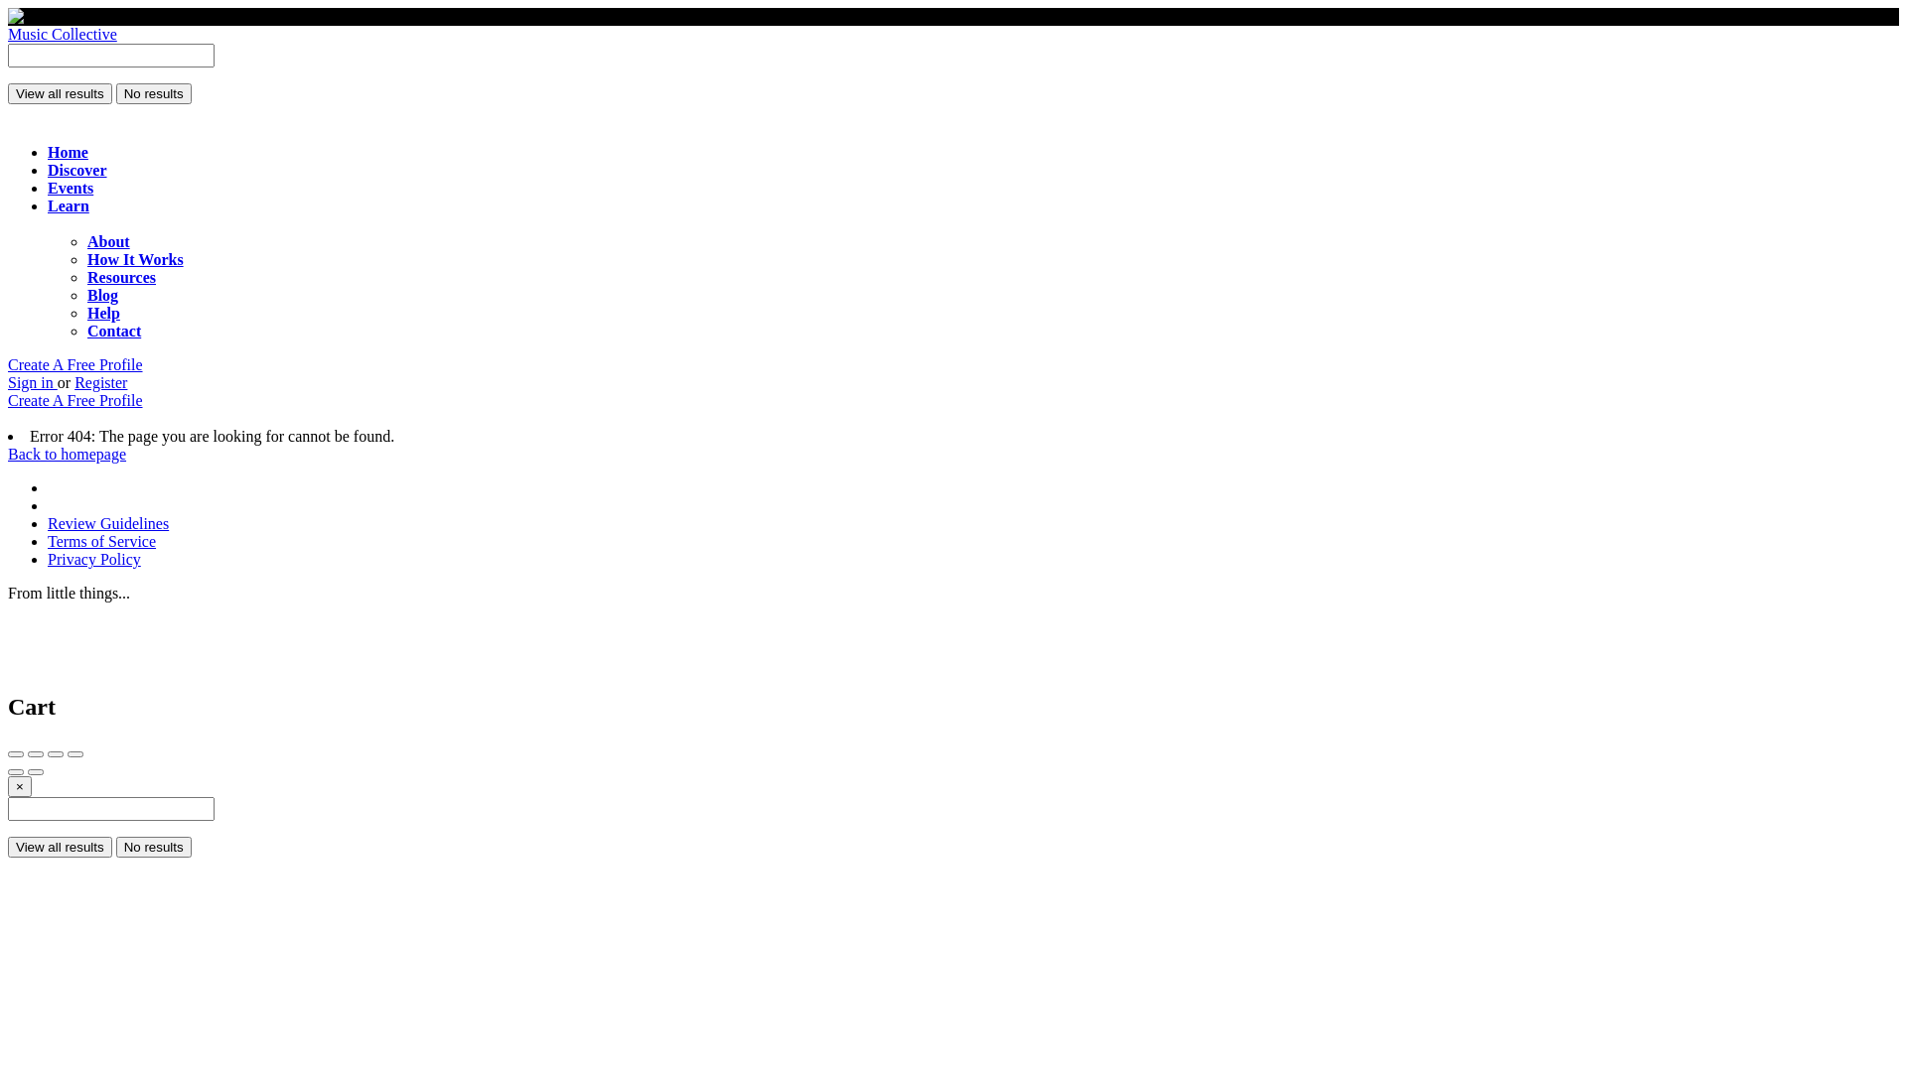 This screenshot has width=1907, height=1072. Describe the element at coordinates (68, 153) in the screenshot. I see `Home` at that location.